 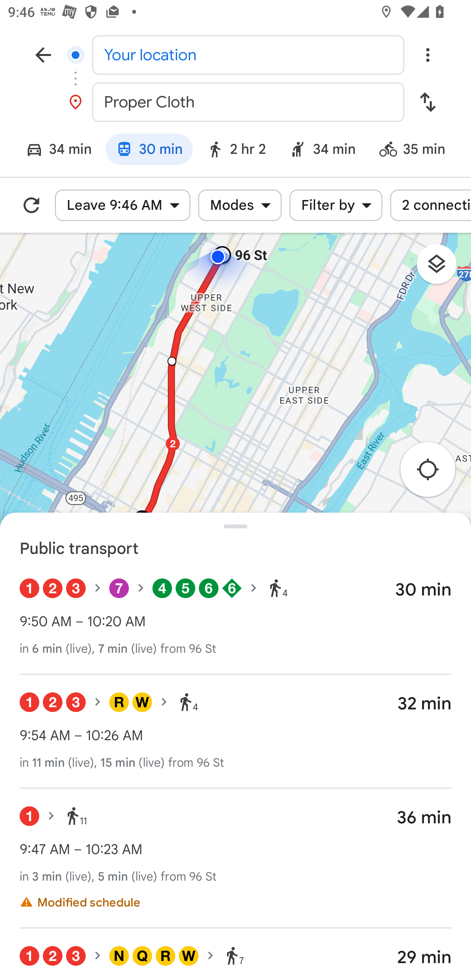 What do you see at coordinates (336, 205) in the screenshot?
I see `Filter by` at bounding box center [336, 205].